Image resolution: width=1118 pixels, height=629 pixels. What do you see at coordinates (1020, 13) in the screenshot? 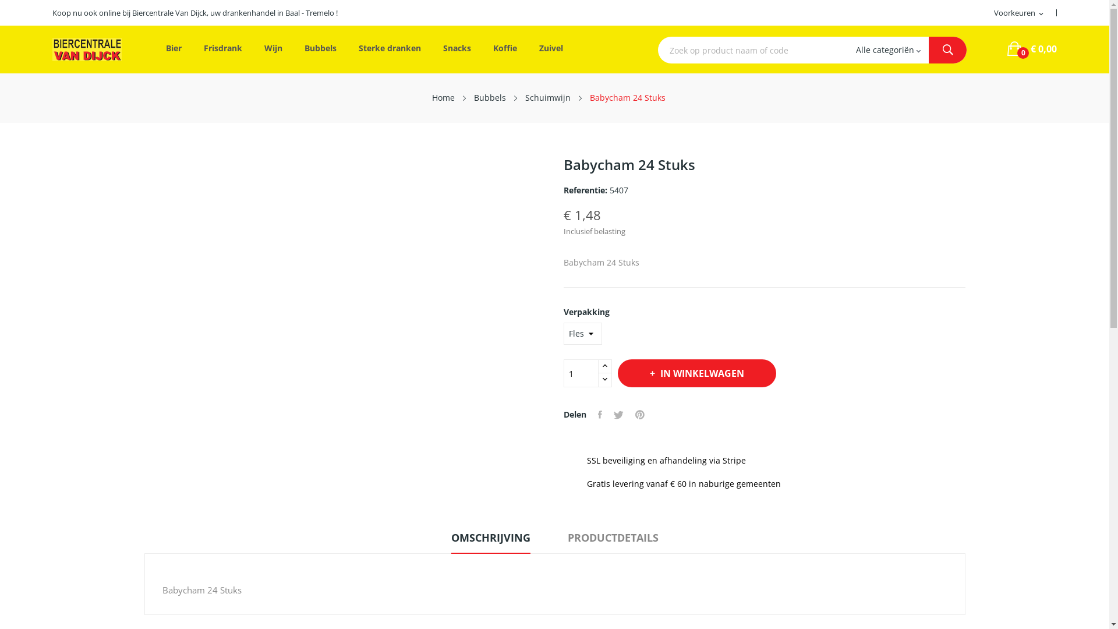
I see `Voorkeuren expand_more` at bounding box center [1020, 13].